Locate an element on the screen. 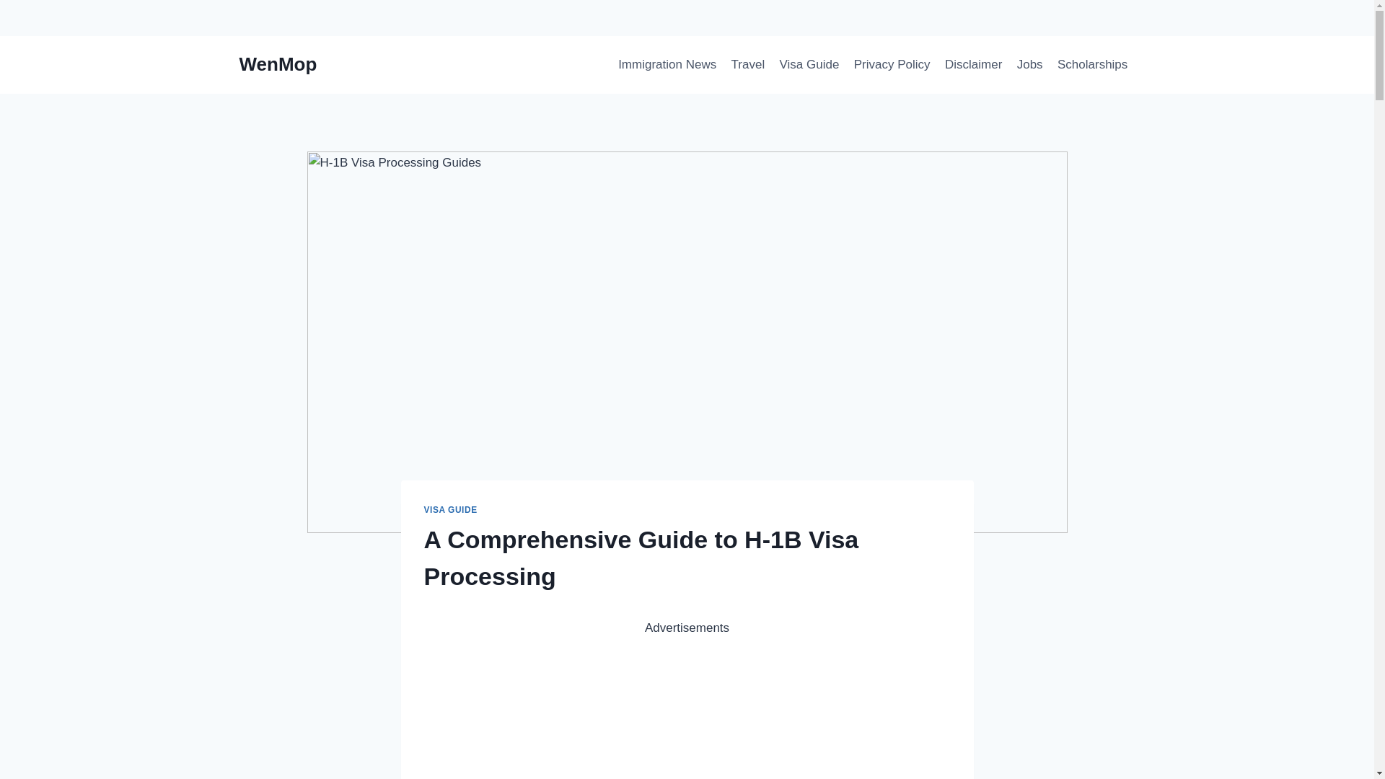  WenMop is located at coordinates (278, 64).